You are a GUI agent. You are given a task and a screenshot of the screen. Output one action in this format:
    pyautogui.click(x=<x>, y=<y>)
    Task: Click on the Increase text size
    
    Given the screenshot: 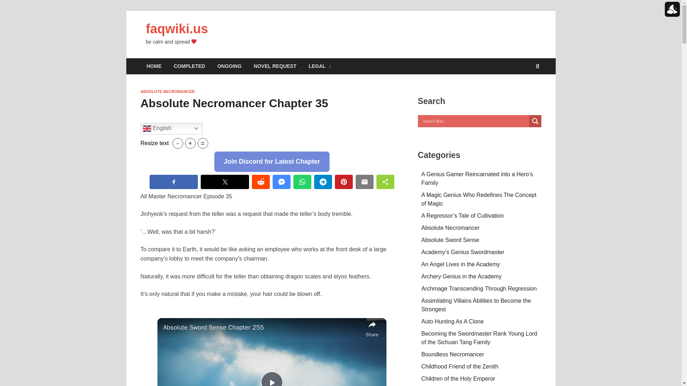 What is the action you would take?
    pyautogui.click(x=190, y=143)
    